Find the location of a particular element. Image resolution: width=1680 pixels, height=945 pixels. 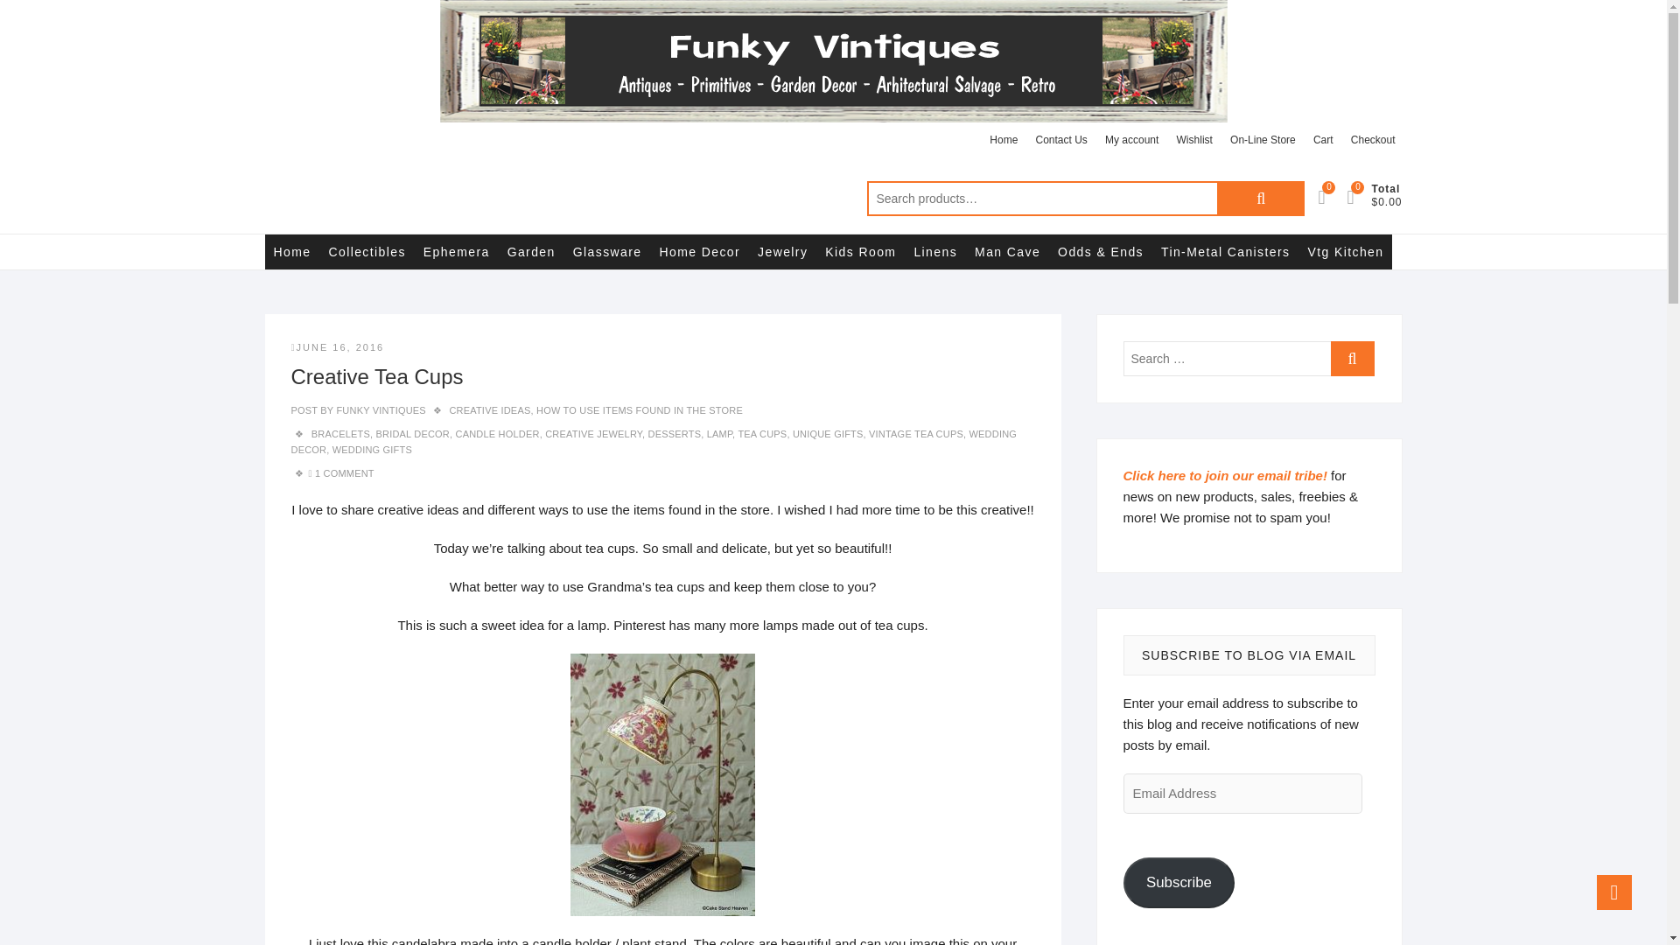

Collectibles is located at coordinates (366, 251).